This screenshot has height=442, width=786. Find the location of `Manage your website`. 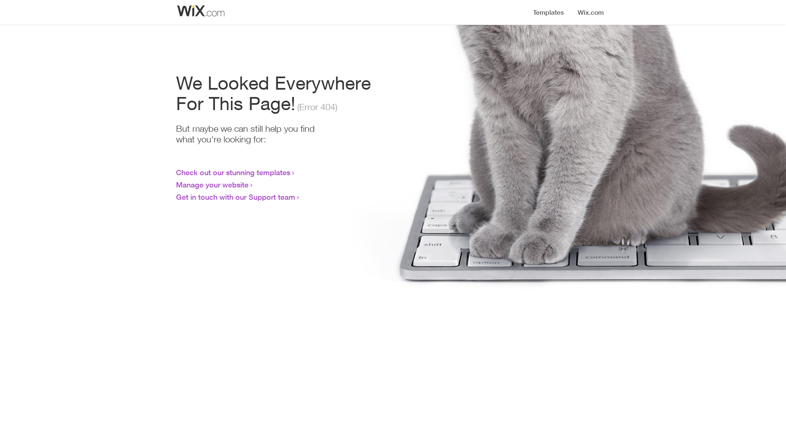

Manage your website is located at coordinates (212, 185).